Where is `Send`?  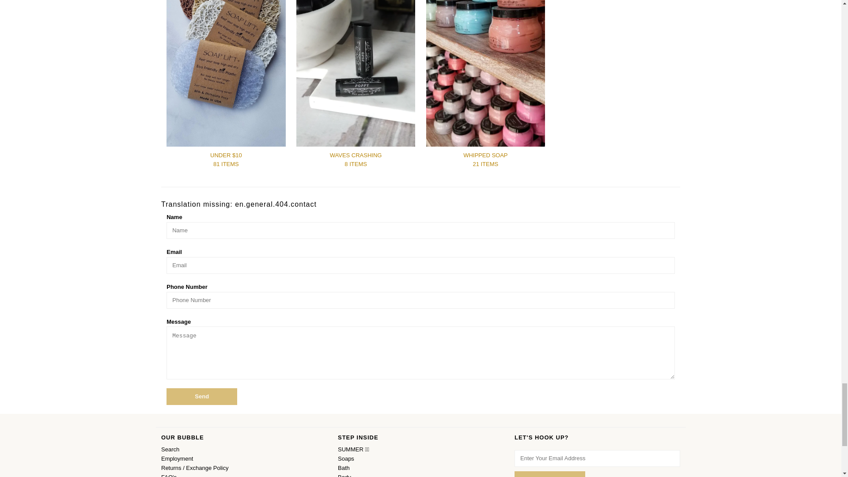 Send is located at coordinates (201, 397).